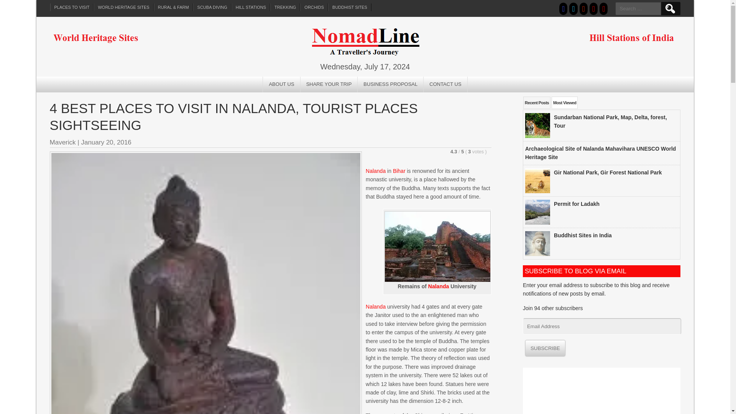 The image size is (736, 414). Describe the element at coordinates (670, 8) in the screenshot. I see `Search` at that location.